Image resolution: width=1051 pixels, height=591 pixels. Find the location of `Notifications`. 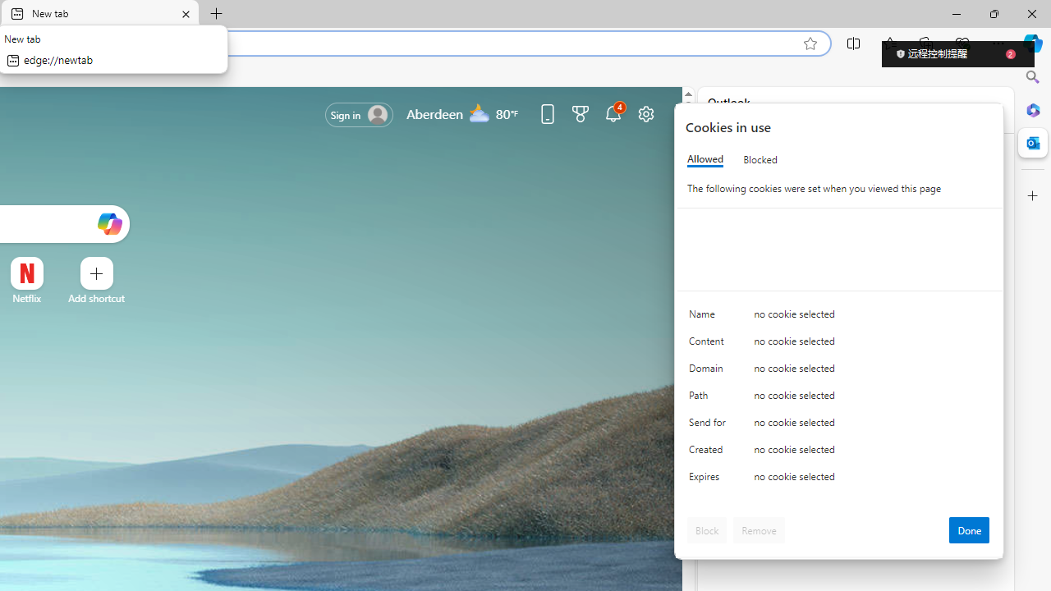

Notifications is located at coordinates (613, 113).